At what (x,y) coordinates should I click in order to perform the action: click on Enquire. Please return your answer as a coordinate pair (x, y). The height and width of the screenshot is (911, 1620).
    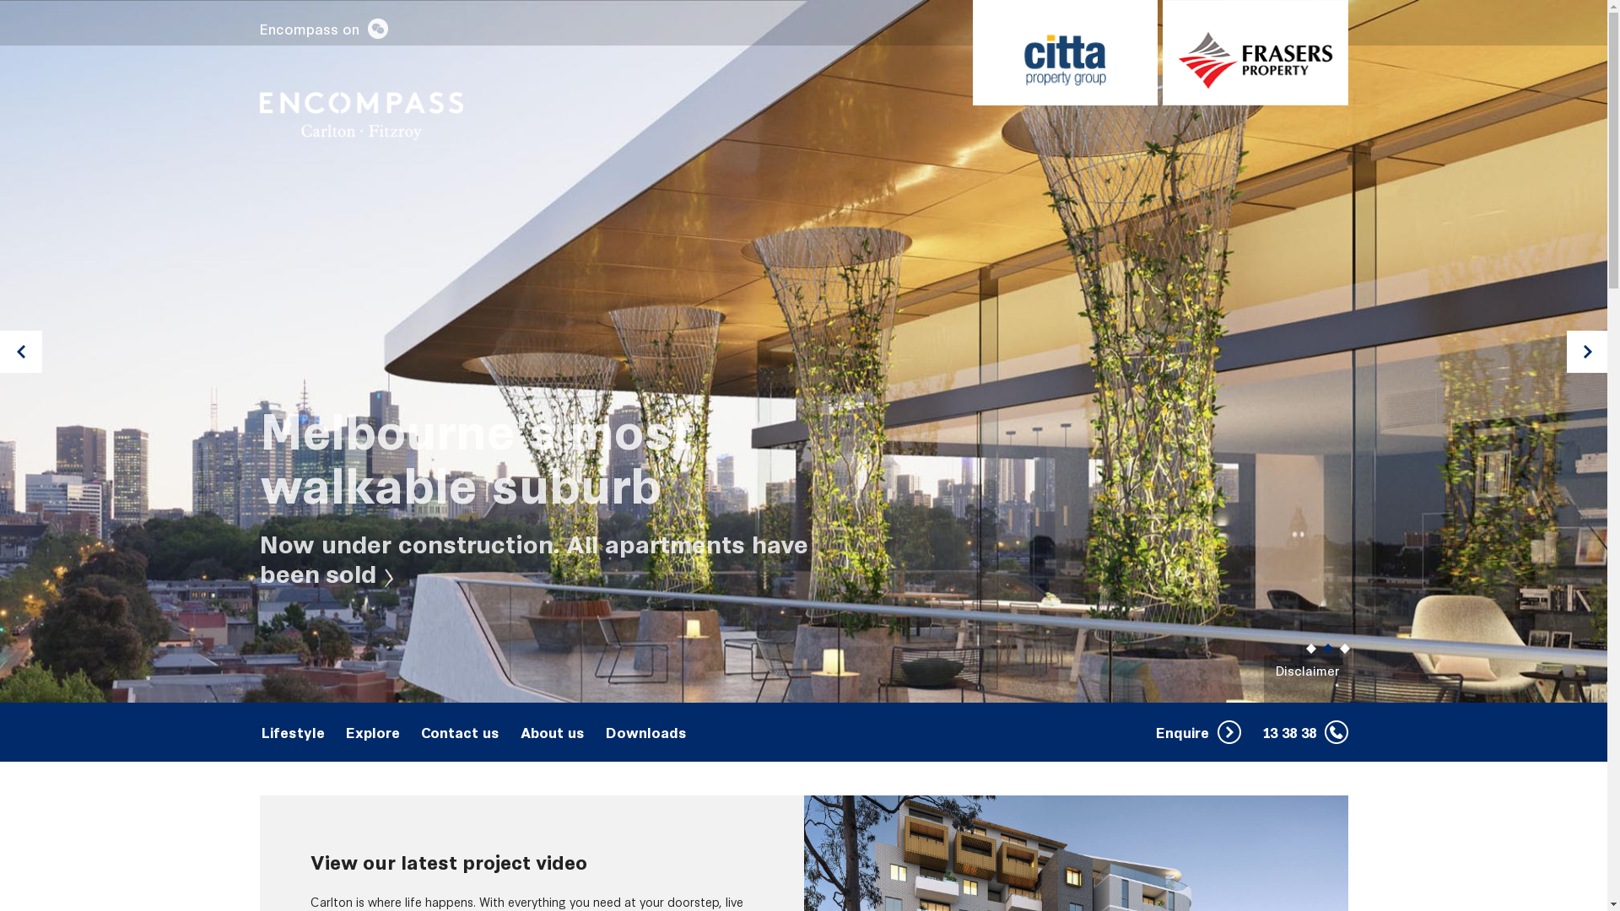
    Looking at the image, I should click on (1198, 732).